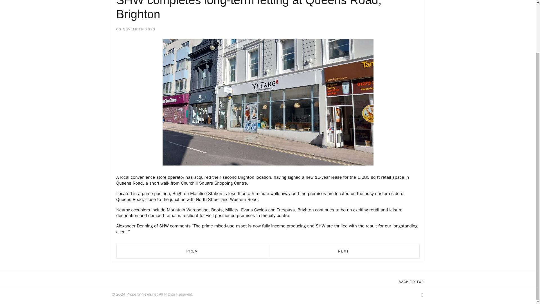 This screenshot has height=304, width=540. Describe the element at coordinates (136, 30) in the screenshot. I see `Published: 03 November 2023` at that location.